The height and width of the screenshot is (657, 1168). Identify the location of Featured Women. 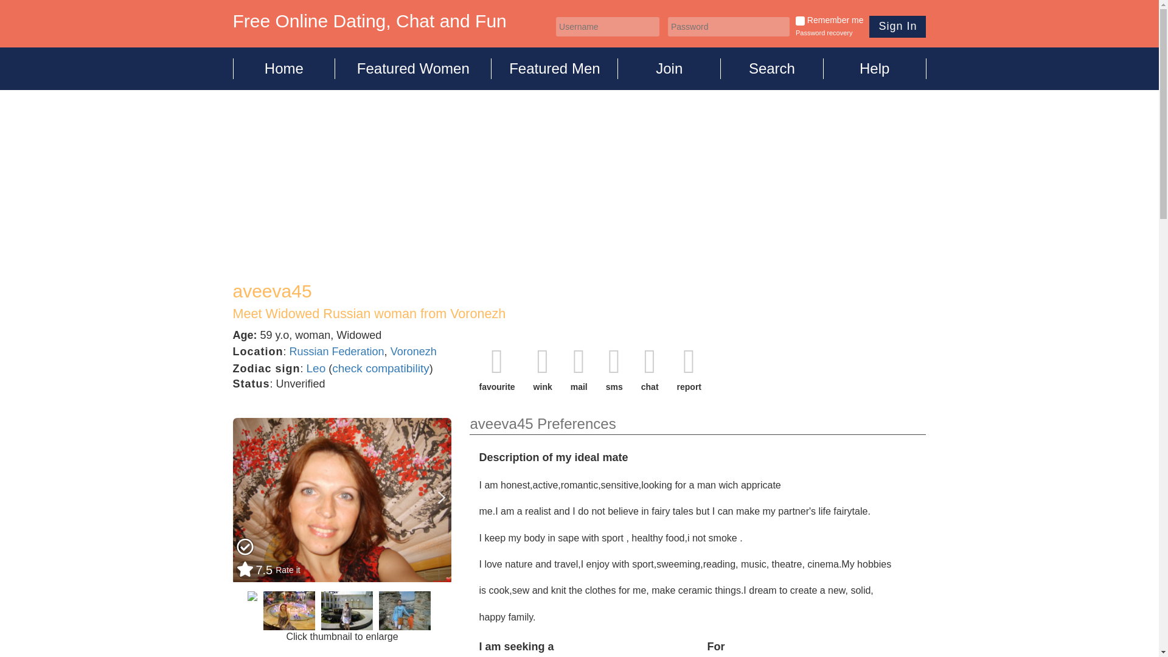
(414, 68).